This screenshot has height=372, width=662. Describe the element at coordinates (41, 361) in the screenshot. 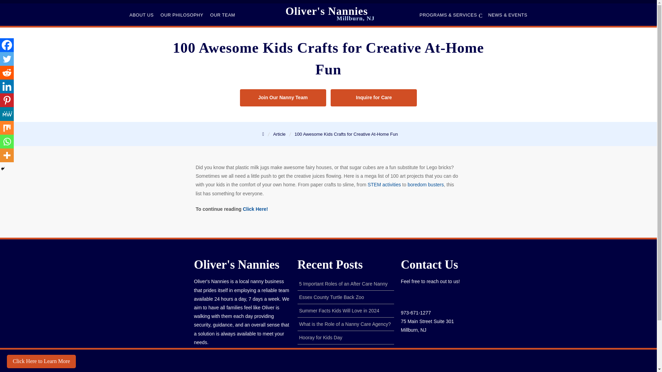

I see `Click Here to Learn More` at that location.